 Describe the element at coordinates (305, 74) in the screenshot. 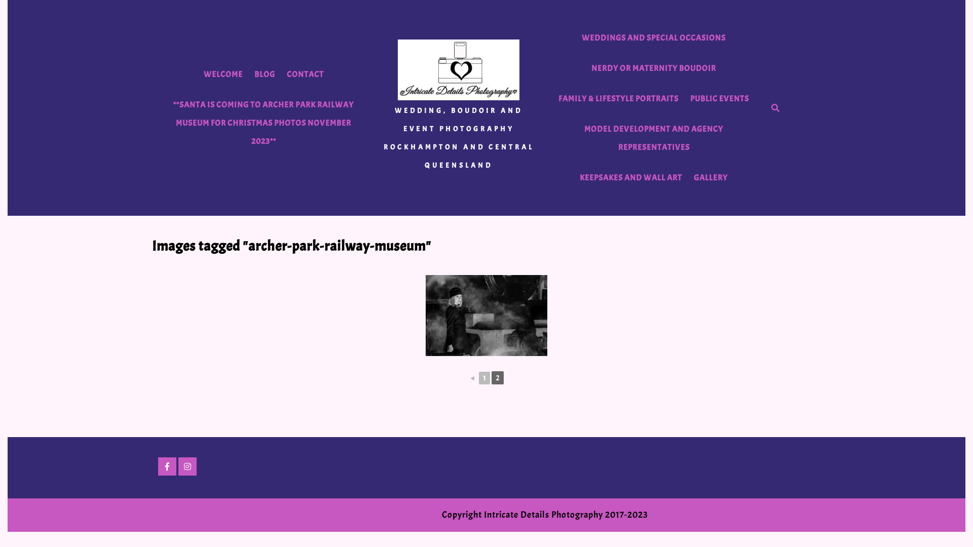

I see `CONTACT` at that location.